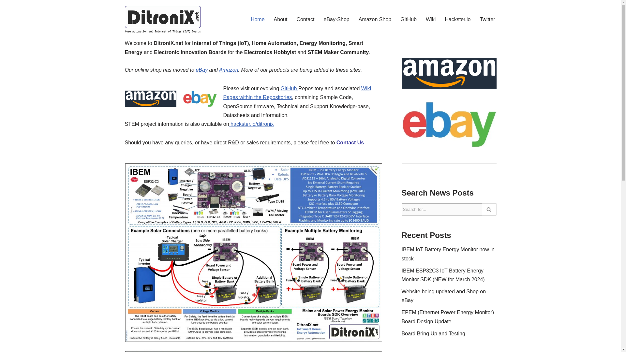 This screenshot has height=352, width=626. What do you see at coordinates (290, 88) in the screenshot?
I see `GitHub` at bounding box center [290, 88].